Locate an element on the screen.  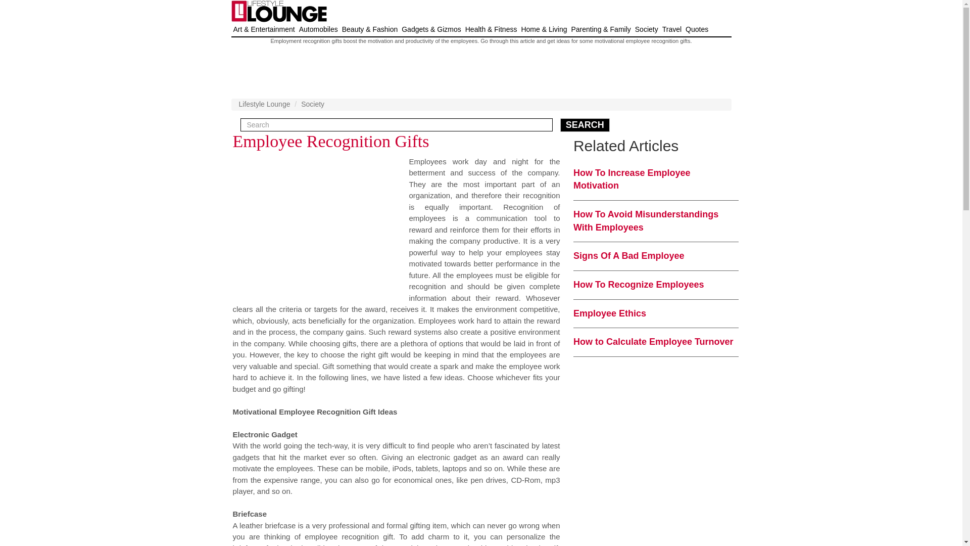
Lifestyle Lounge is located at coordinates (264, 104).